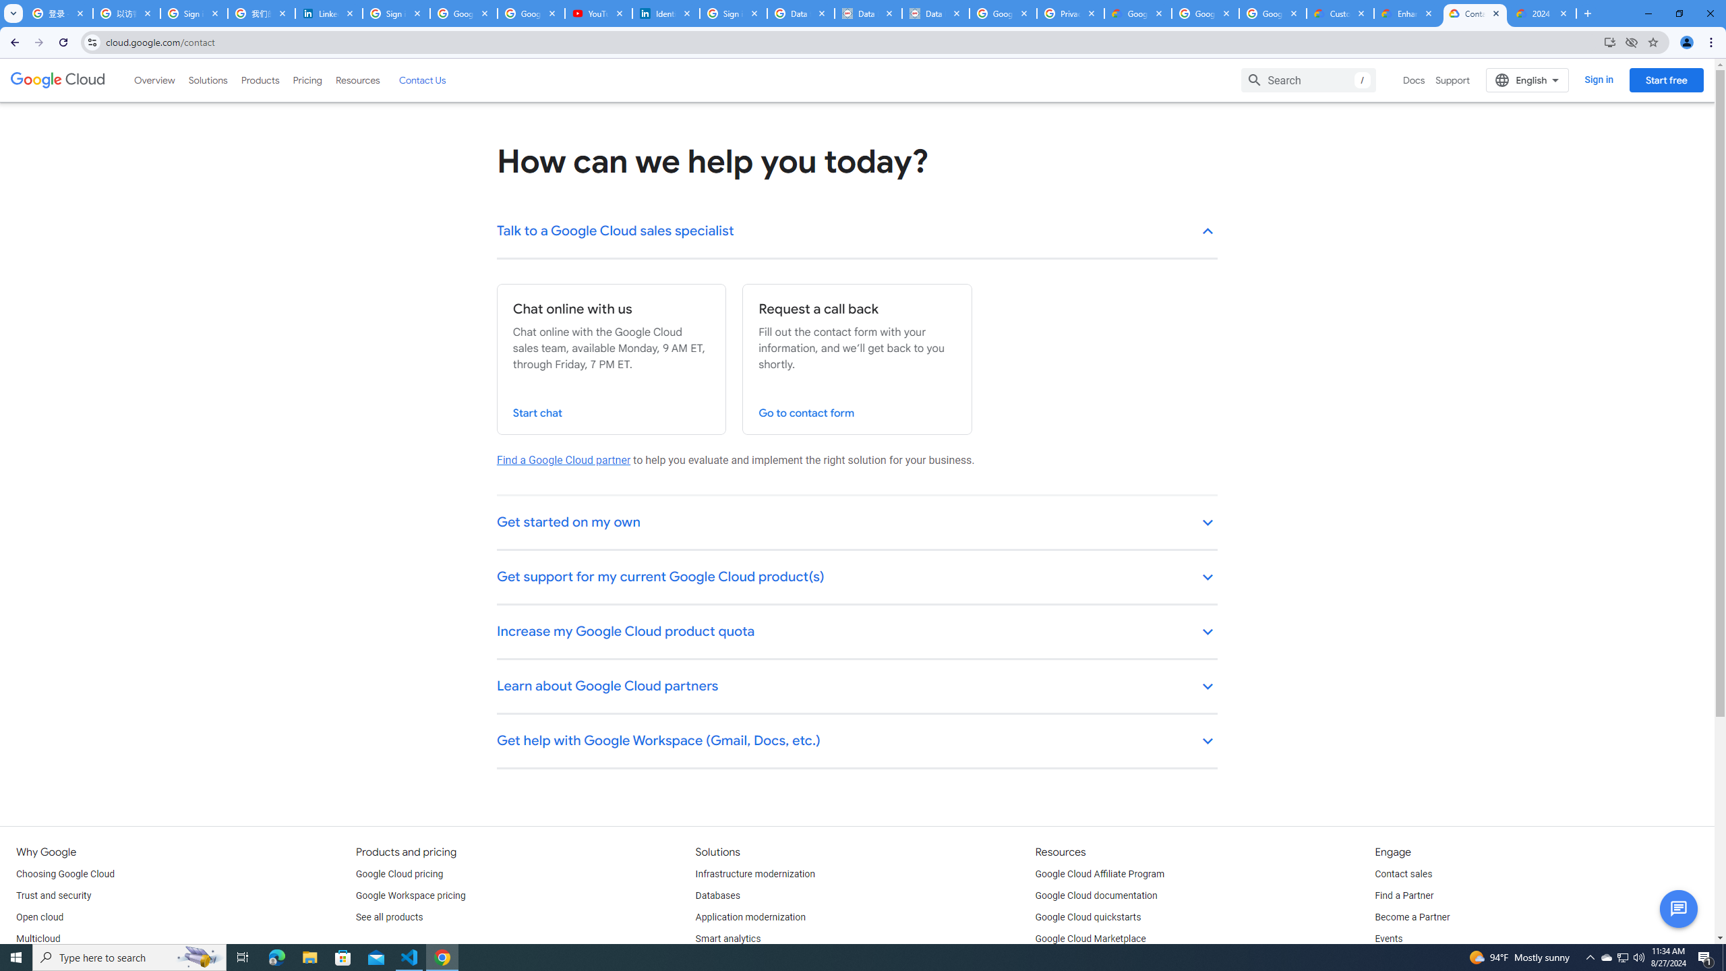 Image resolution: width=1726 pixels, height=971 pixels. Describe the element at coordinates (422, 80) in the screenshot. I see `Contact Us` at that location.